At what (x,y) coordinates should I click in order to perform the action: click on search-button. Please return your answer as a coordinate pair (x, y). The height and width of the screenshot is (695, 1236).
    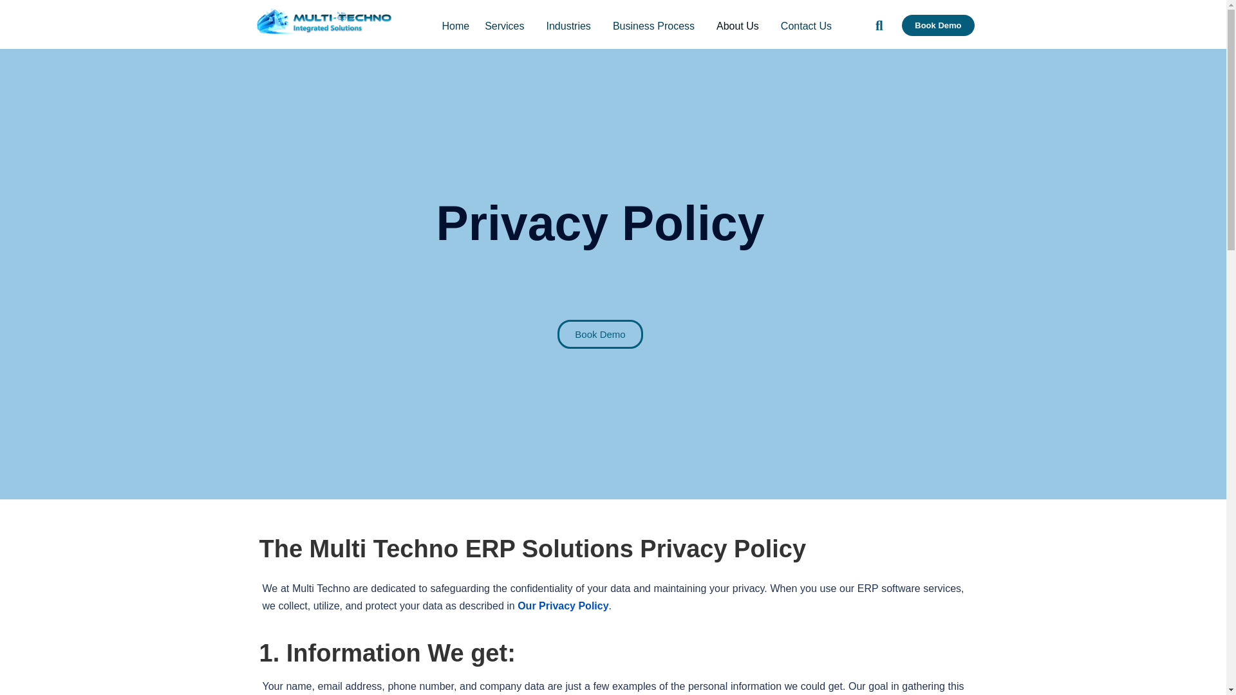
    Looking at the image, I should click on (879, 26).